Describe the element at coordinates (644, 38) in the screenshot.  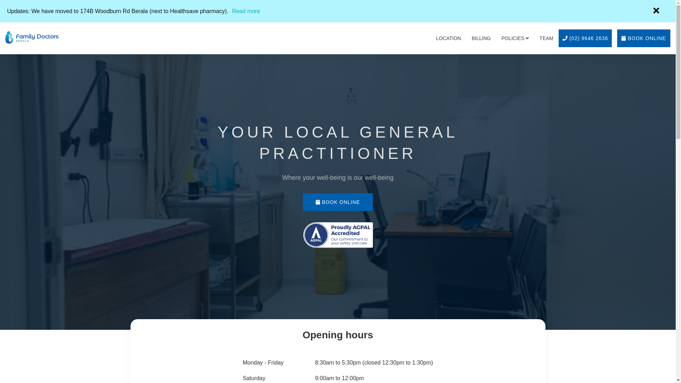
I see `BOOK ONLINE` at that location.